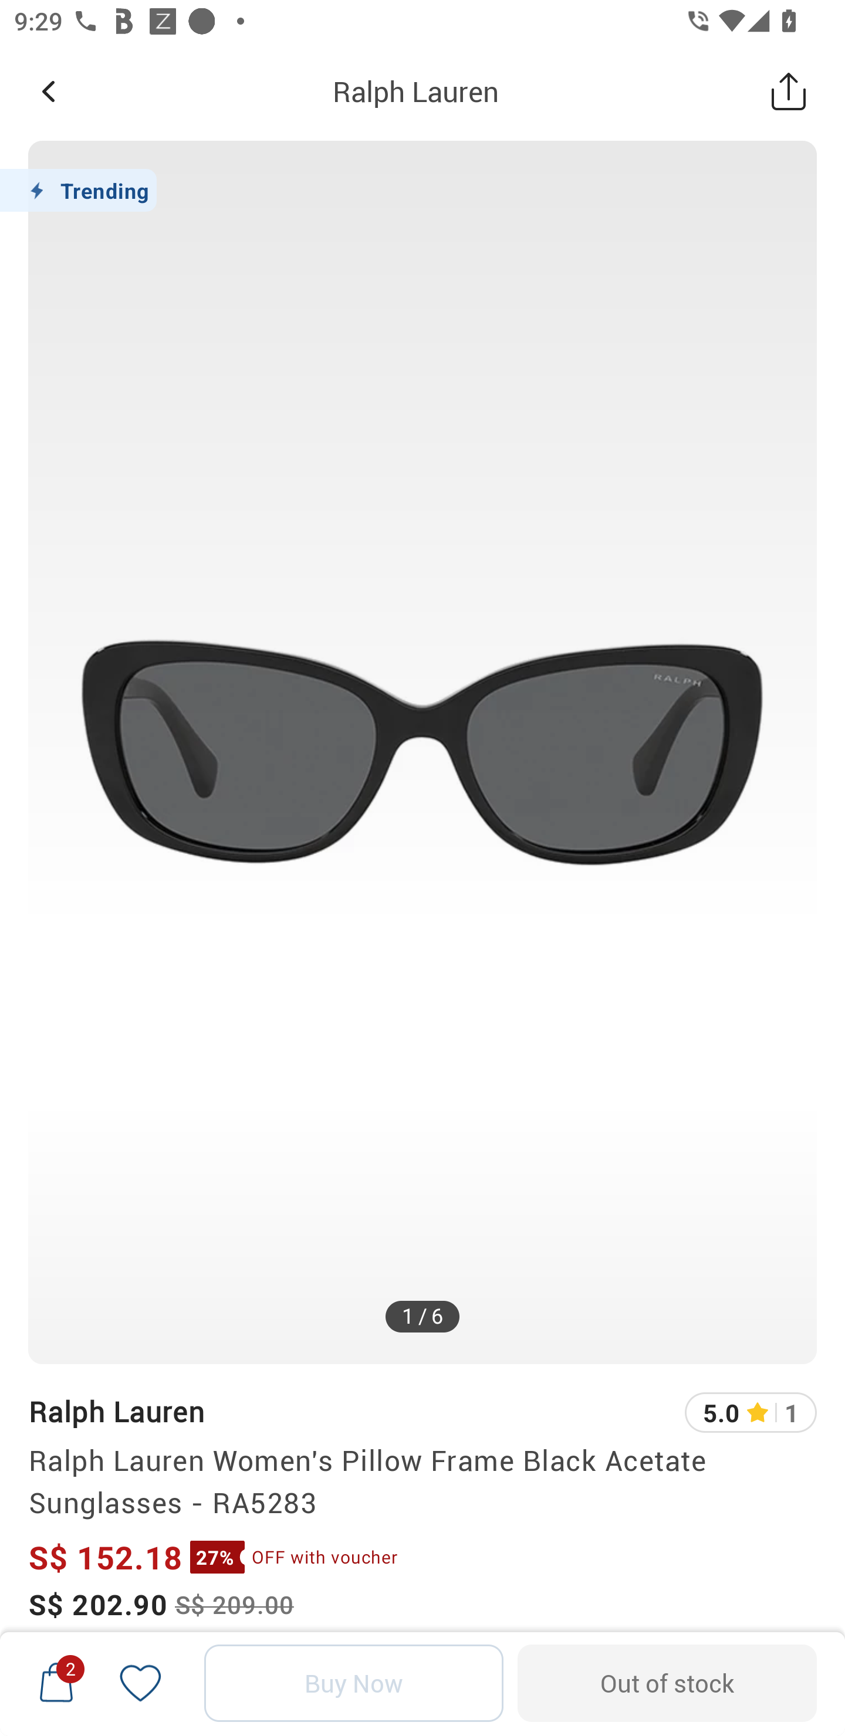 This screenshot has width=845, height=1736. Describe the element at coordinates (415, 91) in the screenshot. I see `Ralph Lauren` at that location.